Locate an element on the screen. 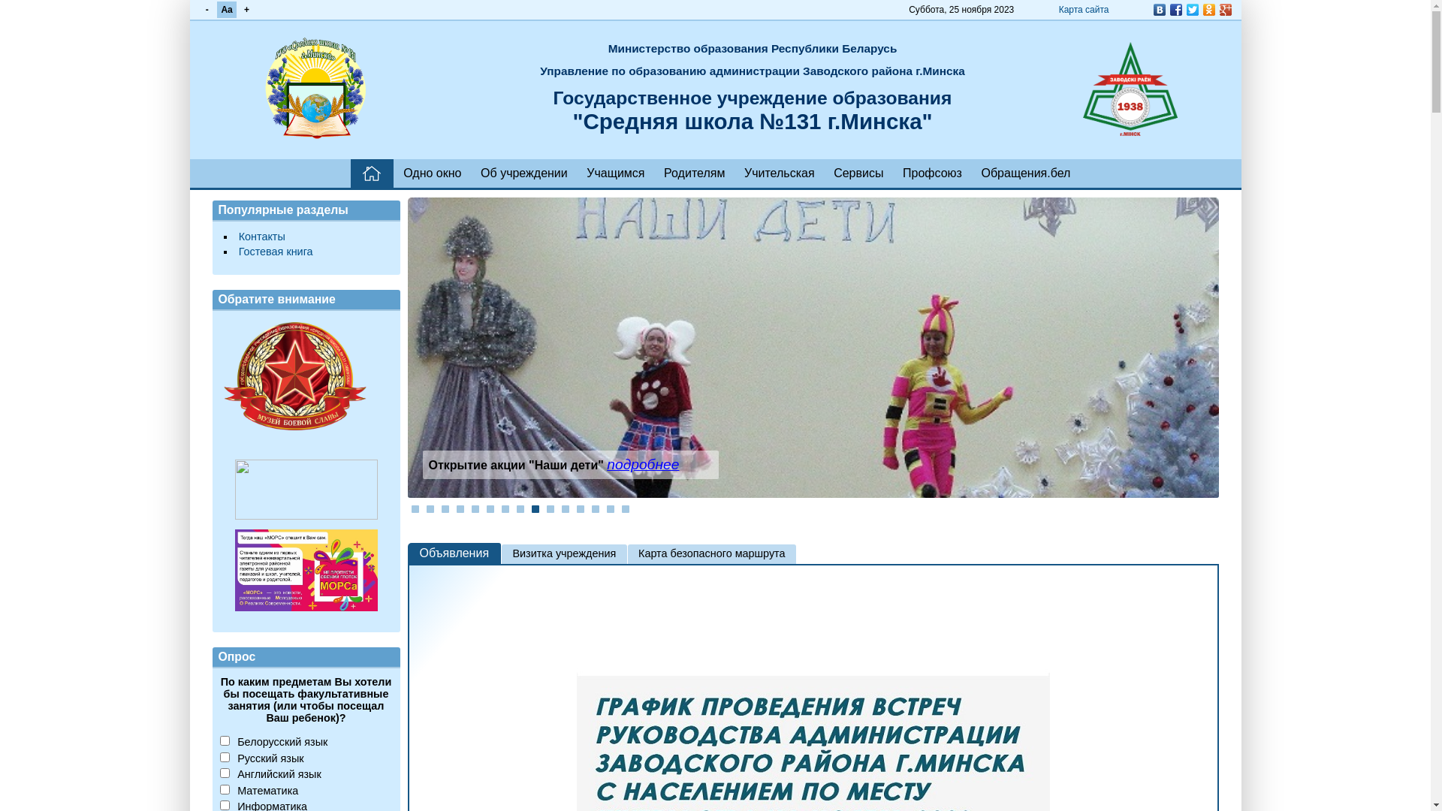  Facebook is located at coordinates (1175, 10).